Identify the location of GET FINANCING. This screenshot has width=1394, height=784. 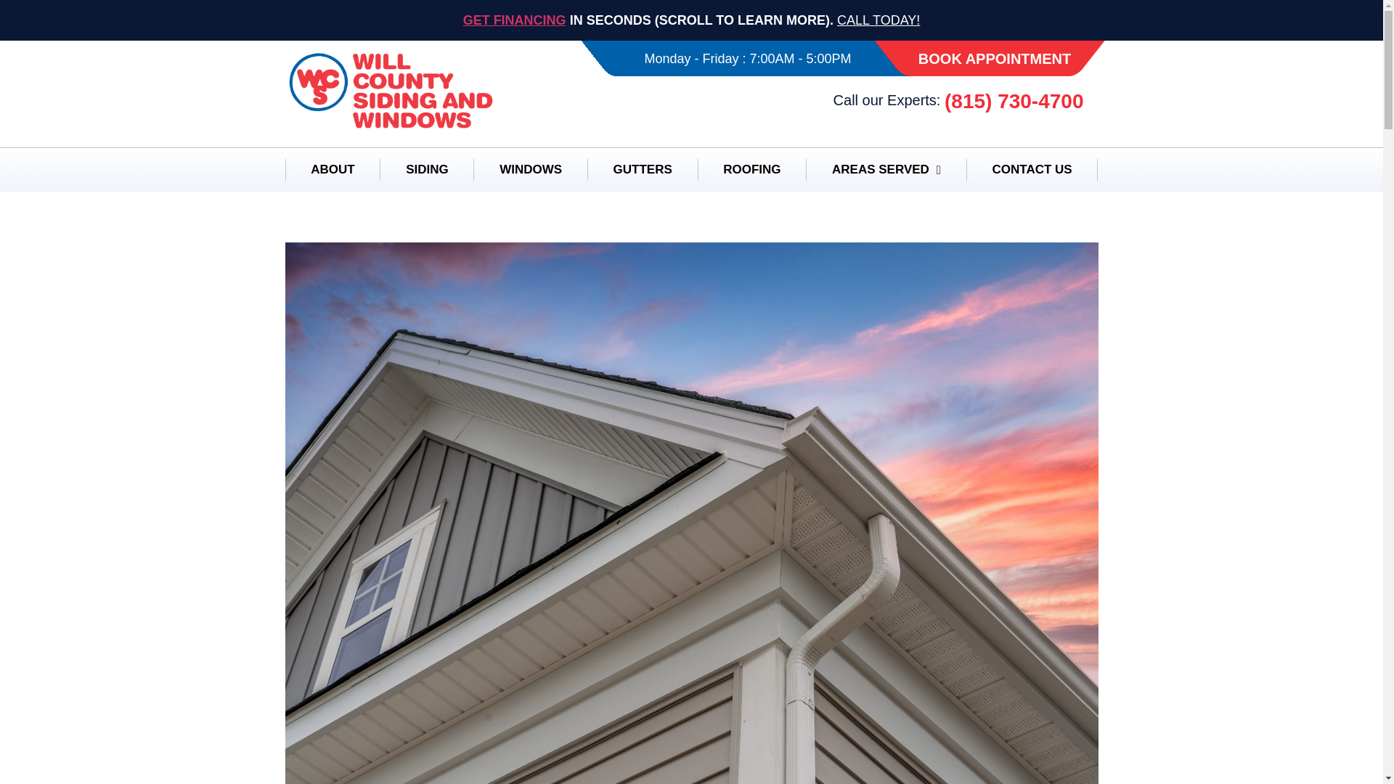
(514, 20).